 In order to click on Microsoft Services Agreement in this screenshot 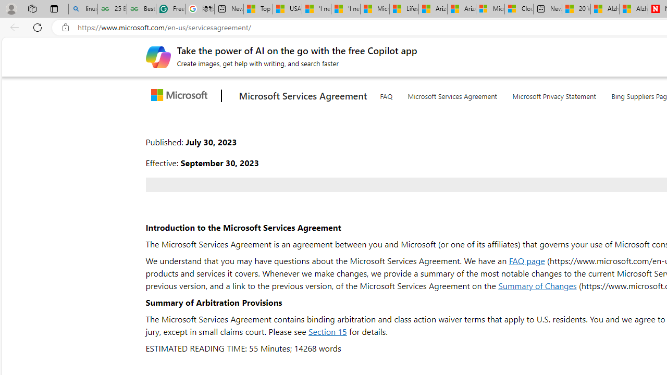, I will do `click(452, 94)`.